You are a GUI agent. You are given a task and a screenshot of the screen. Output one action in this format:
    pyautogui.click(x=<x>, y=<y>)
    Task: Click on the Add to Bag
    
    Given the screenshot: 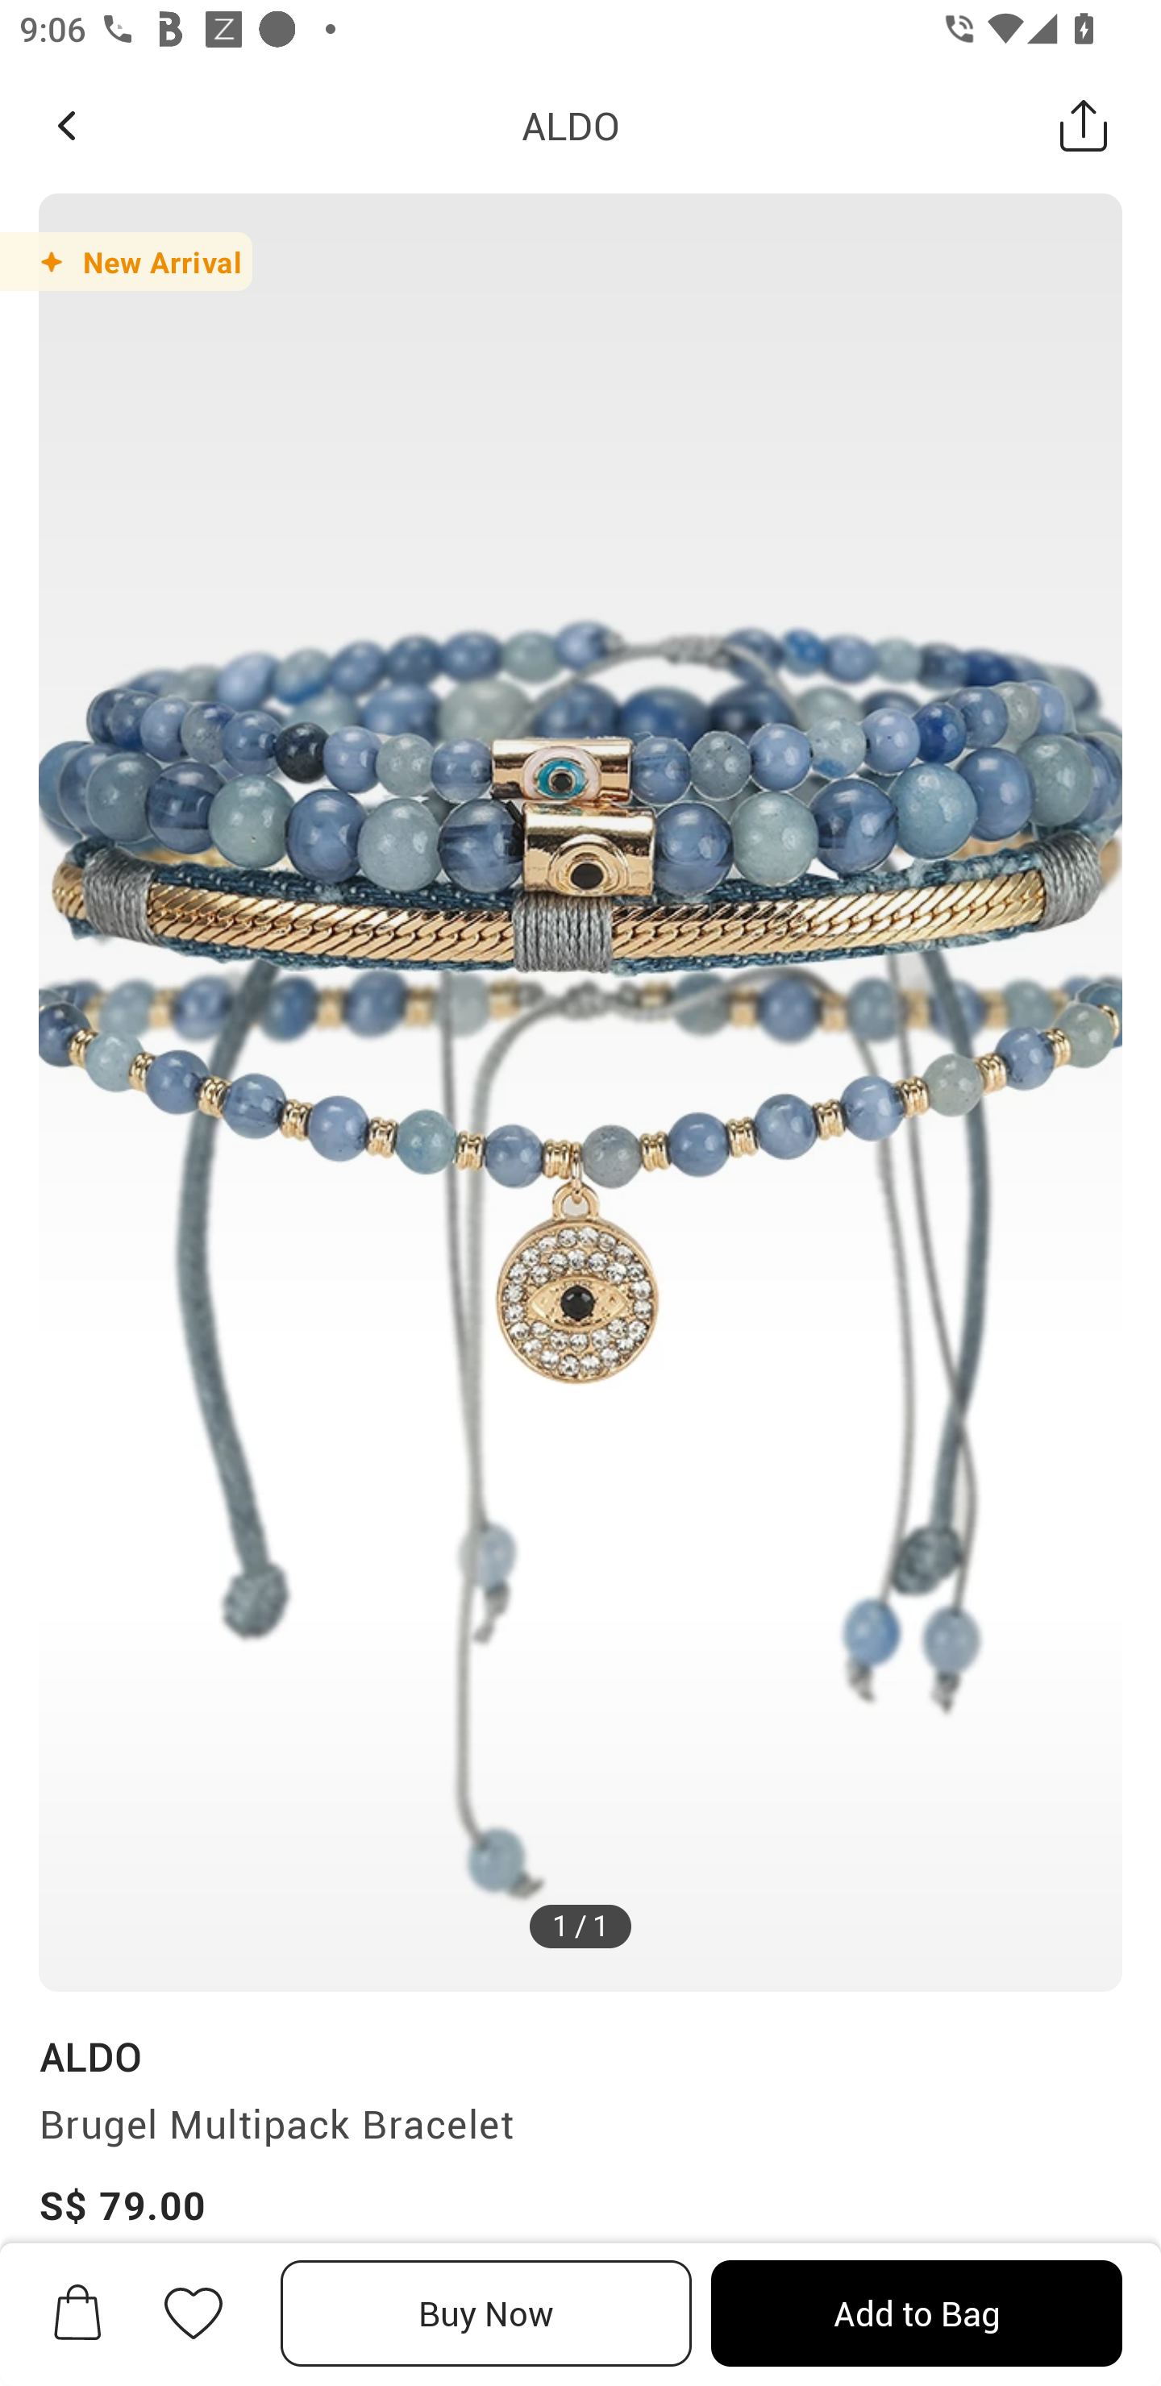 What is the action you would take?
    pyautogui.click(x=916, y=2313)
    